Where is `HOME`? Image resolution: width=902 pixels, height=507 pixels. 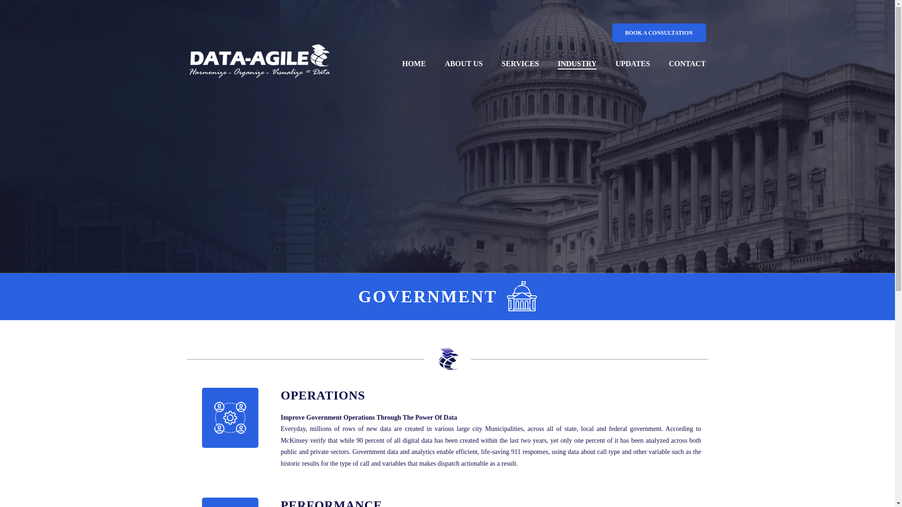
HOME is located at coordinates (414, 64).